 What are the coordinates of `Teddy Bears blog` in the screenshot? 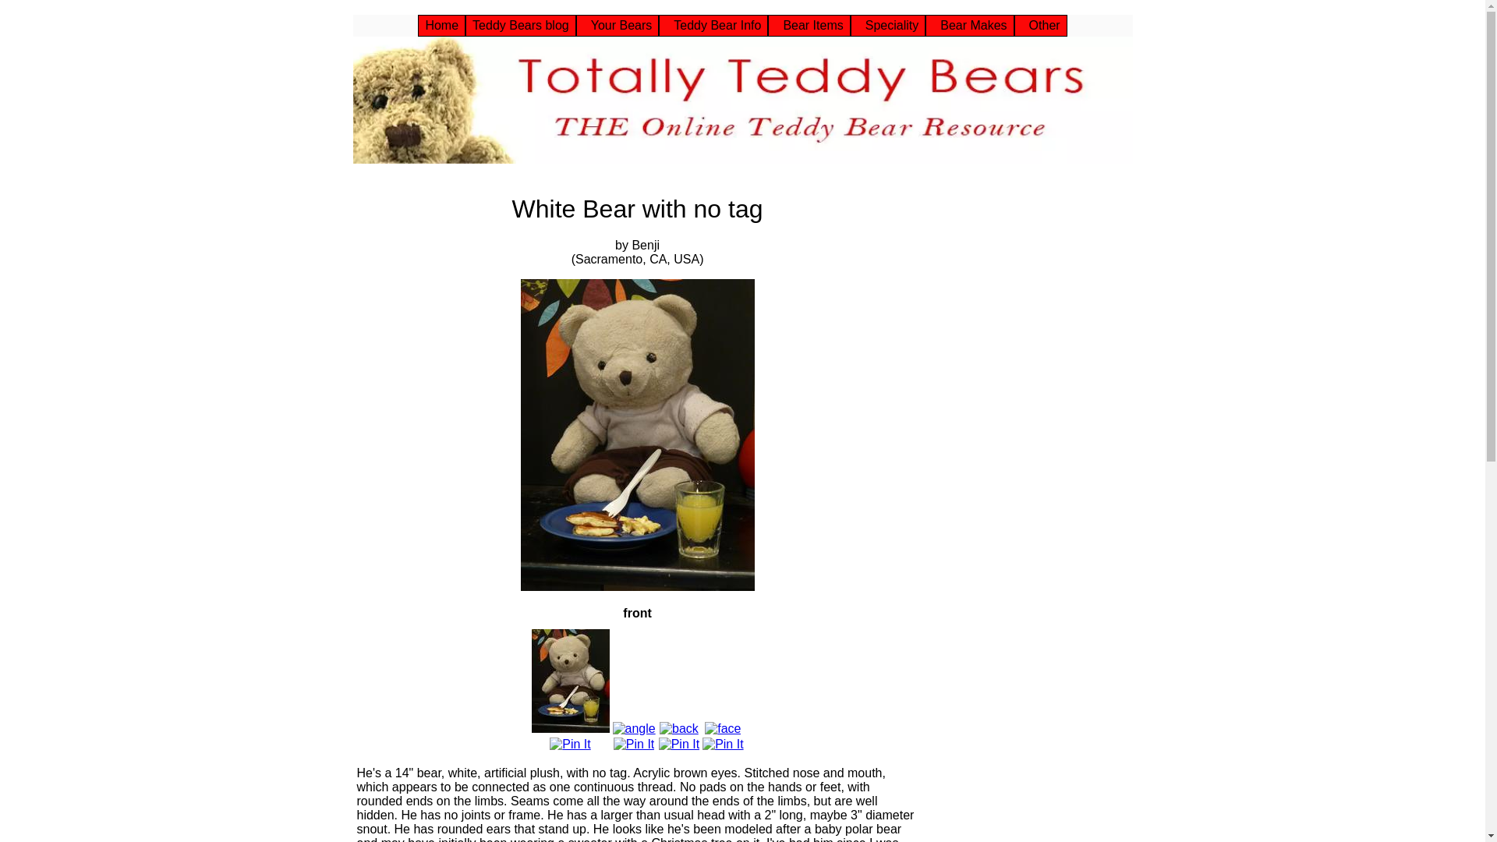 It's located at (520, 26).